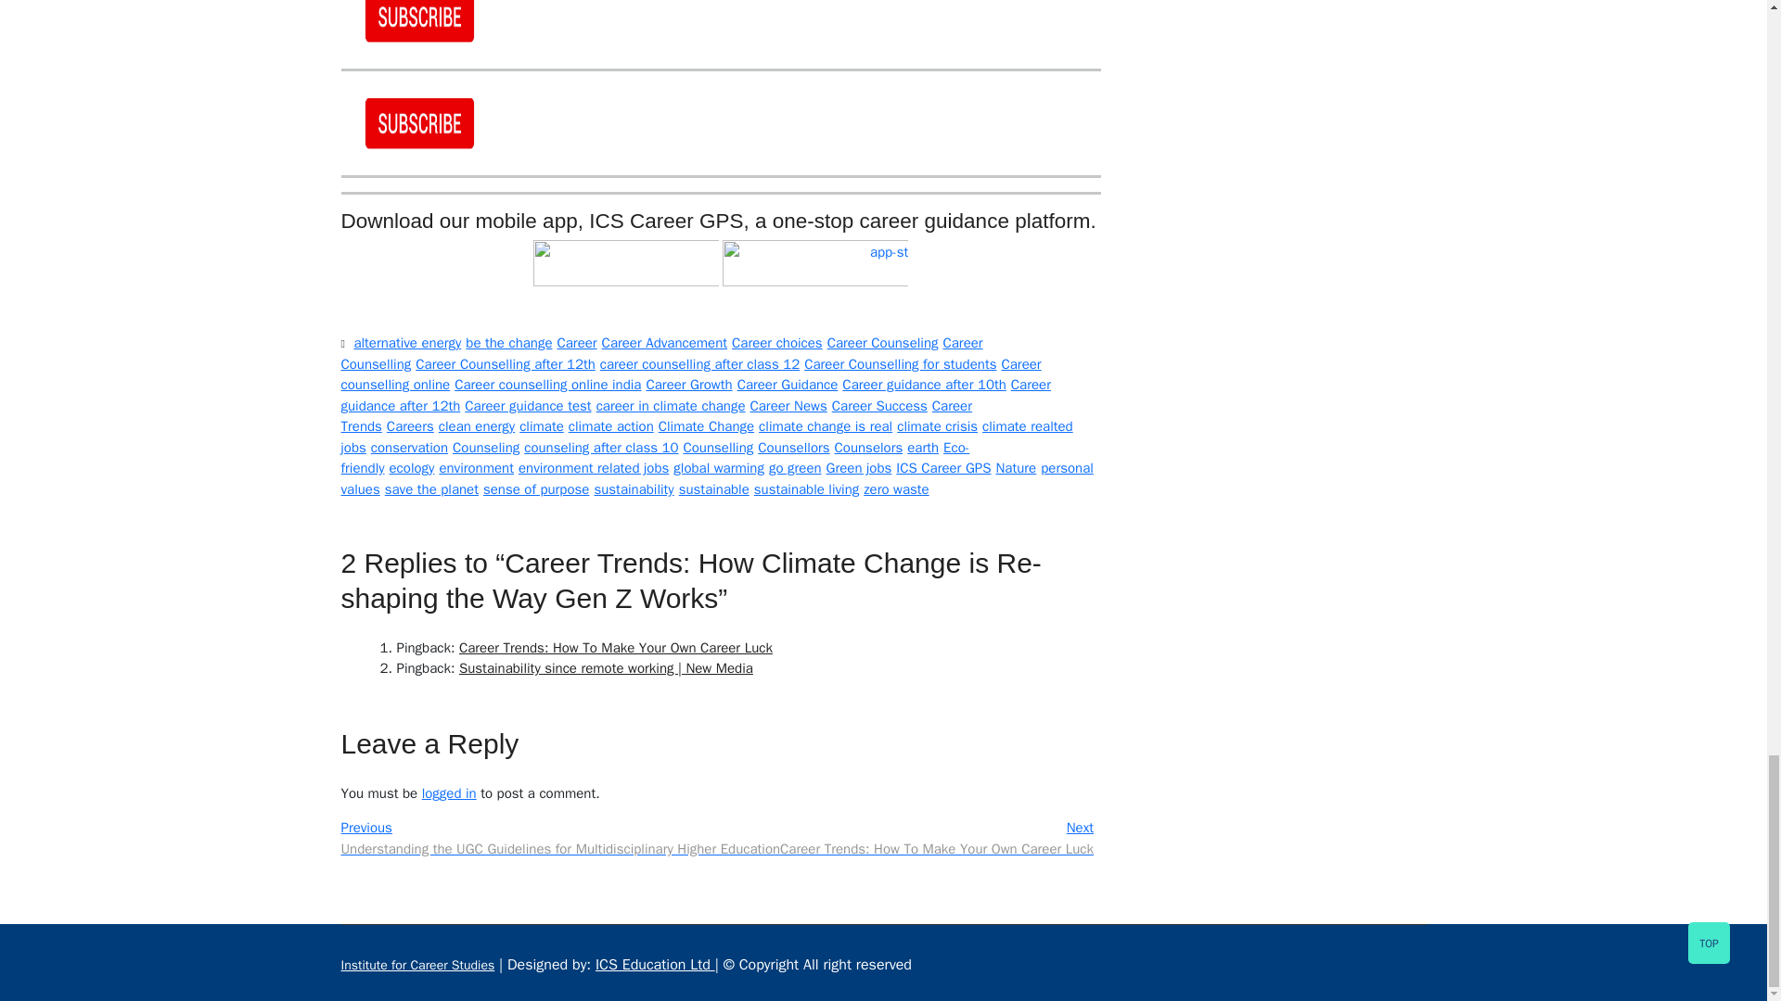  I want to click on Career Counselling, so click(662, 356).